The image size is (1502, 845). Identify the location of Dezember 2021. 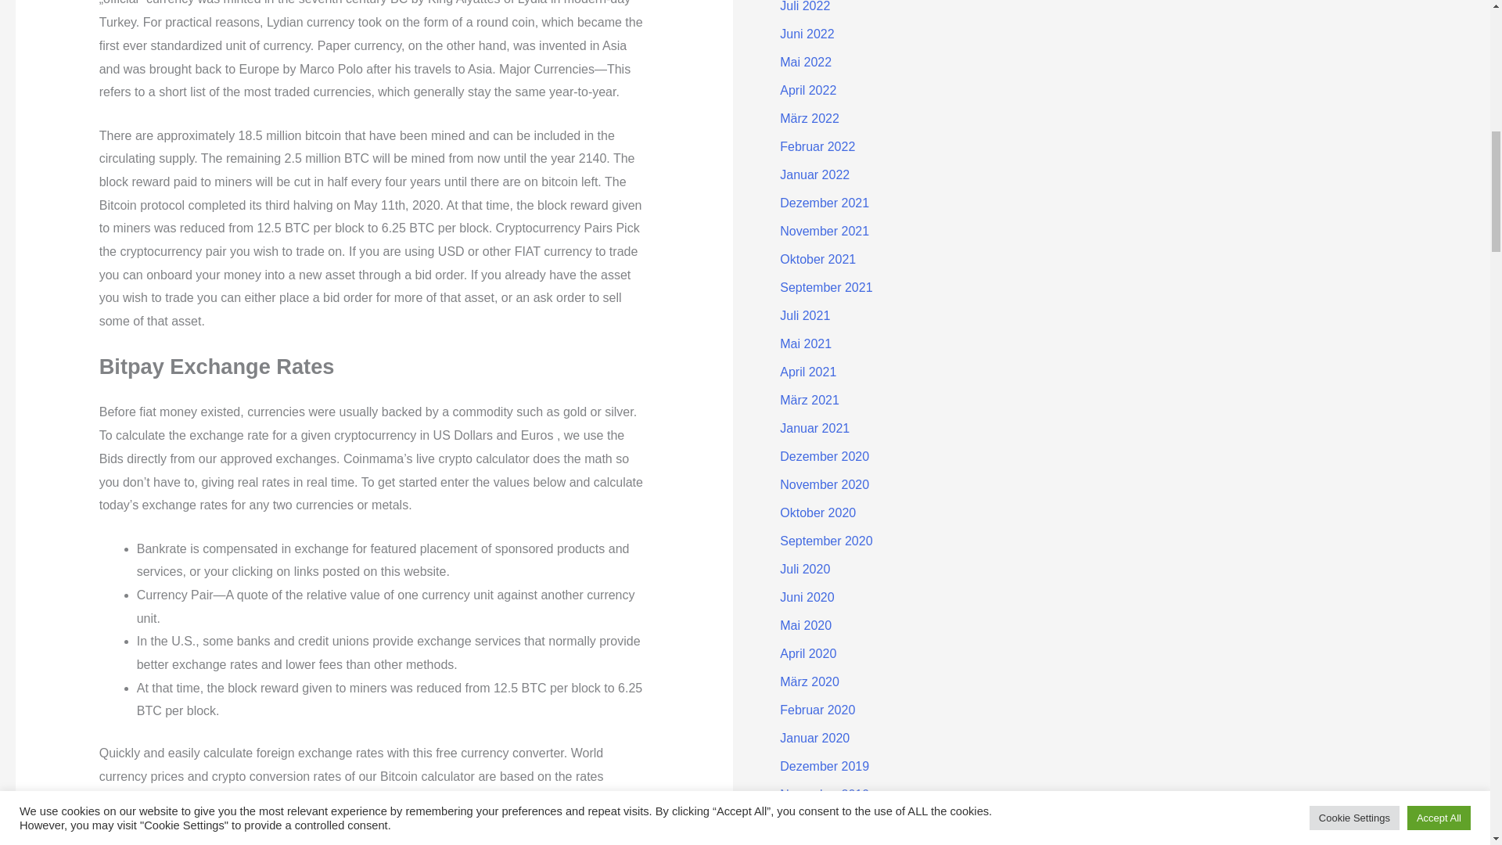
(825, 202).